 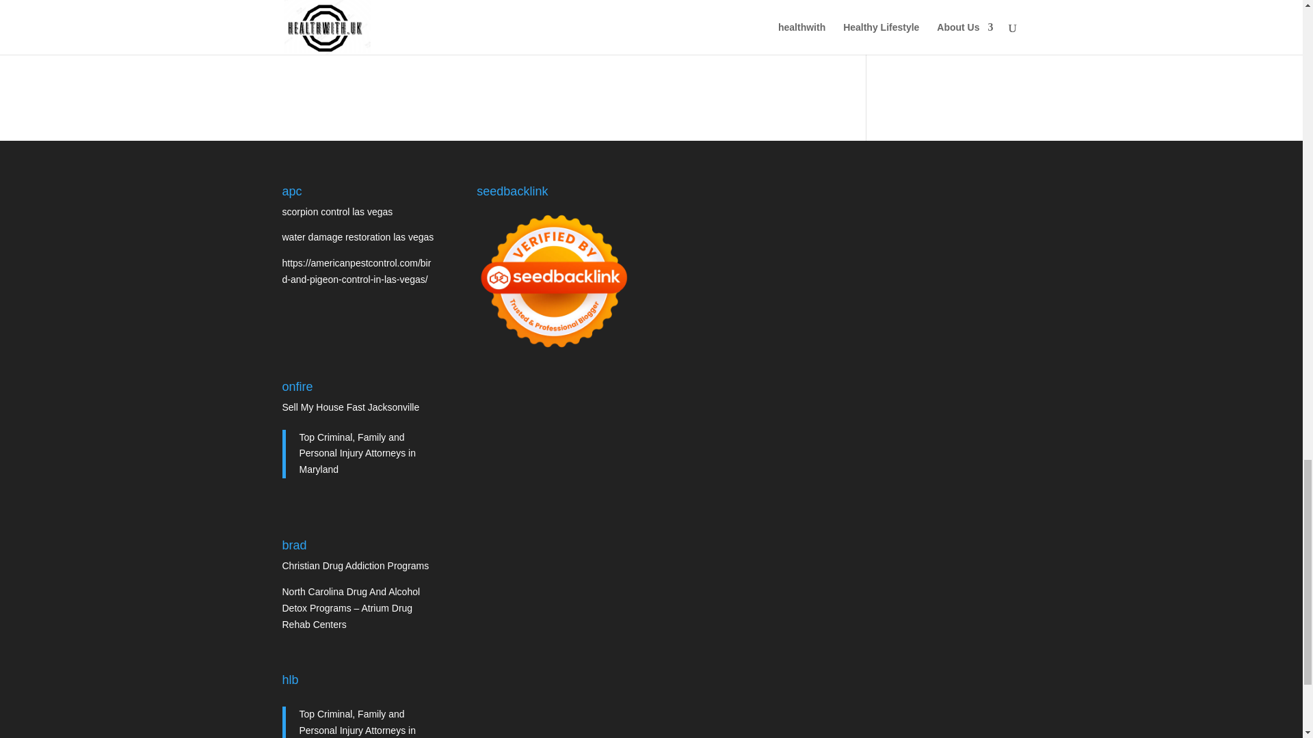 I want to click on scorpion control las vegas, so click(x=337, y=212).